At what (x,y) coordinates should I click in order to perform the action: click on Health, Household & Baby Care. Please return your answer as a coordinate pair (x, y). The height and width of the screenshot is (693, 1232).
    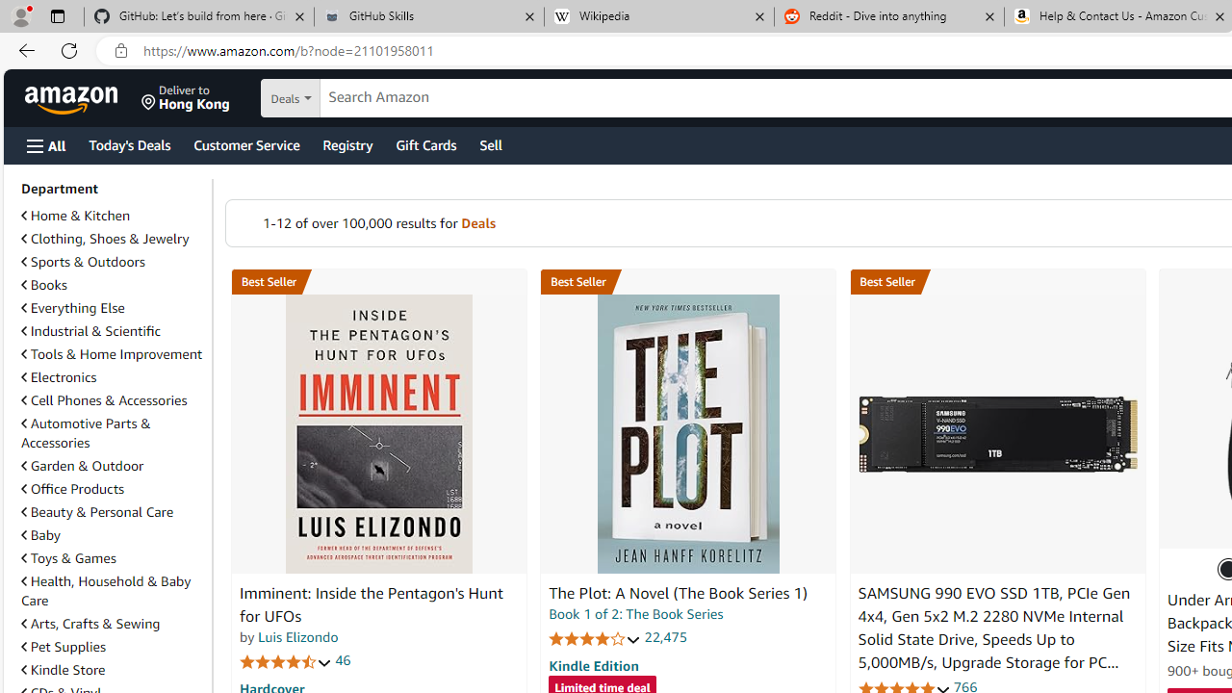
    Looking at the image, I should click on (106, 590).